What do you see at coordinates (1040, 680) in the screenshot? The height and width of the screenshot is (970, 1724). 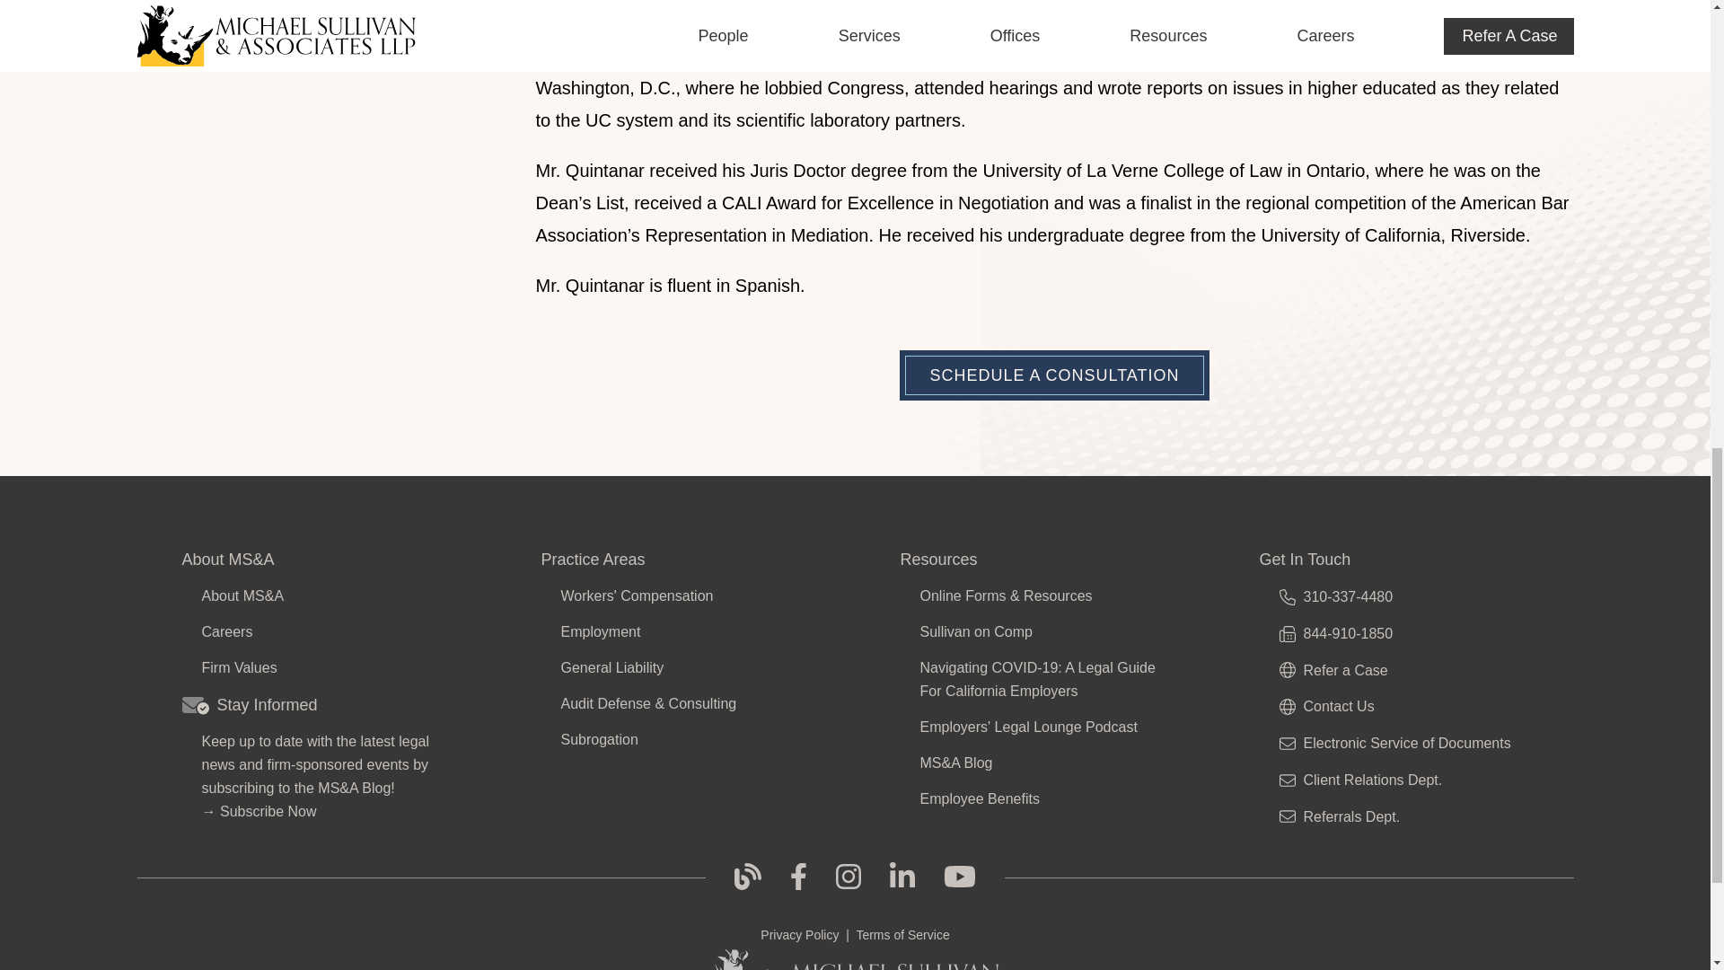 I see `Navigating COVID-19: A Legal Guide For California Employers` at bounding box center [1040, 680].